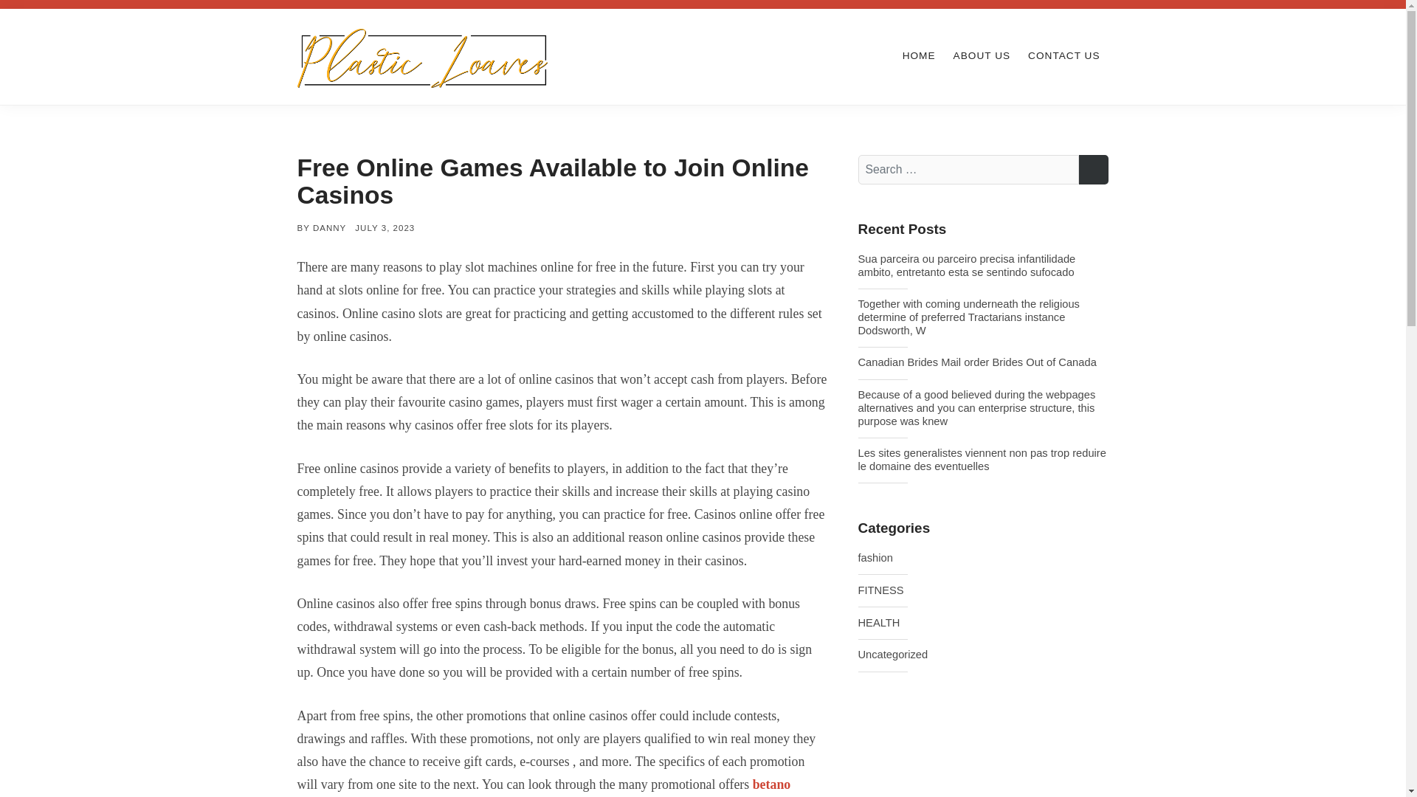 Image resolution: width=1417 pixels, height=797 pixels. Describe the element at coordinates (968, 169) in the screenshot. I see `Search for:` at that location.